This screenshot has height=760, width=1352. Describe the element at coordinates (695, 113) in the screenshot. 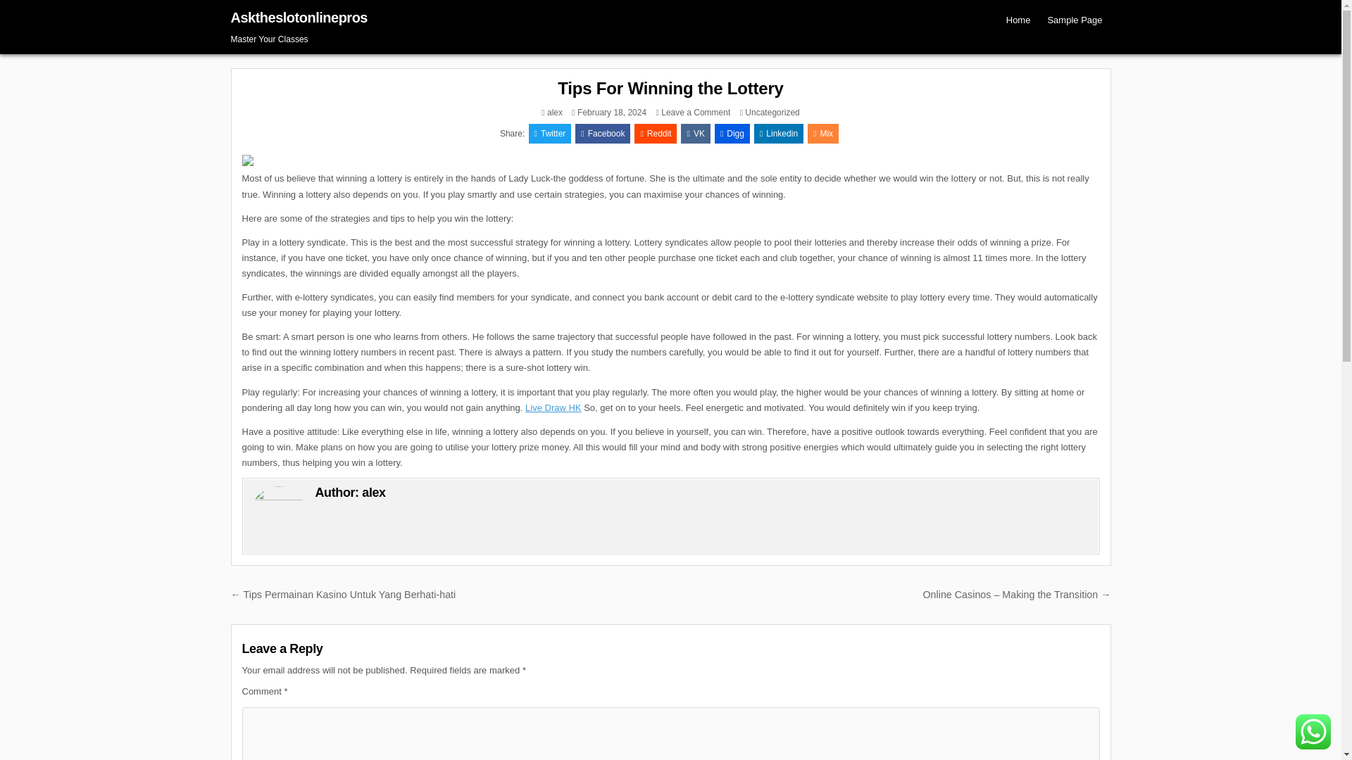

I see `Tweet This!` at that location.